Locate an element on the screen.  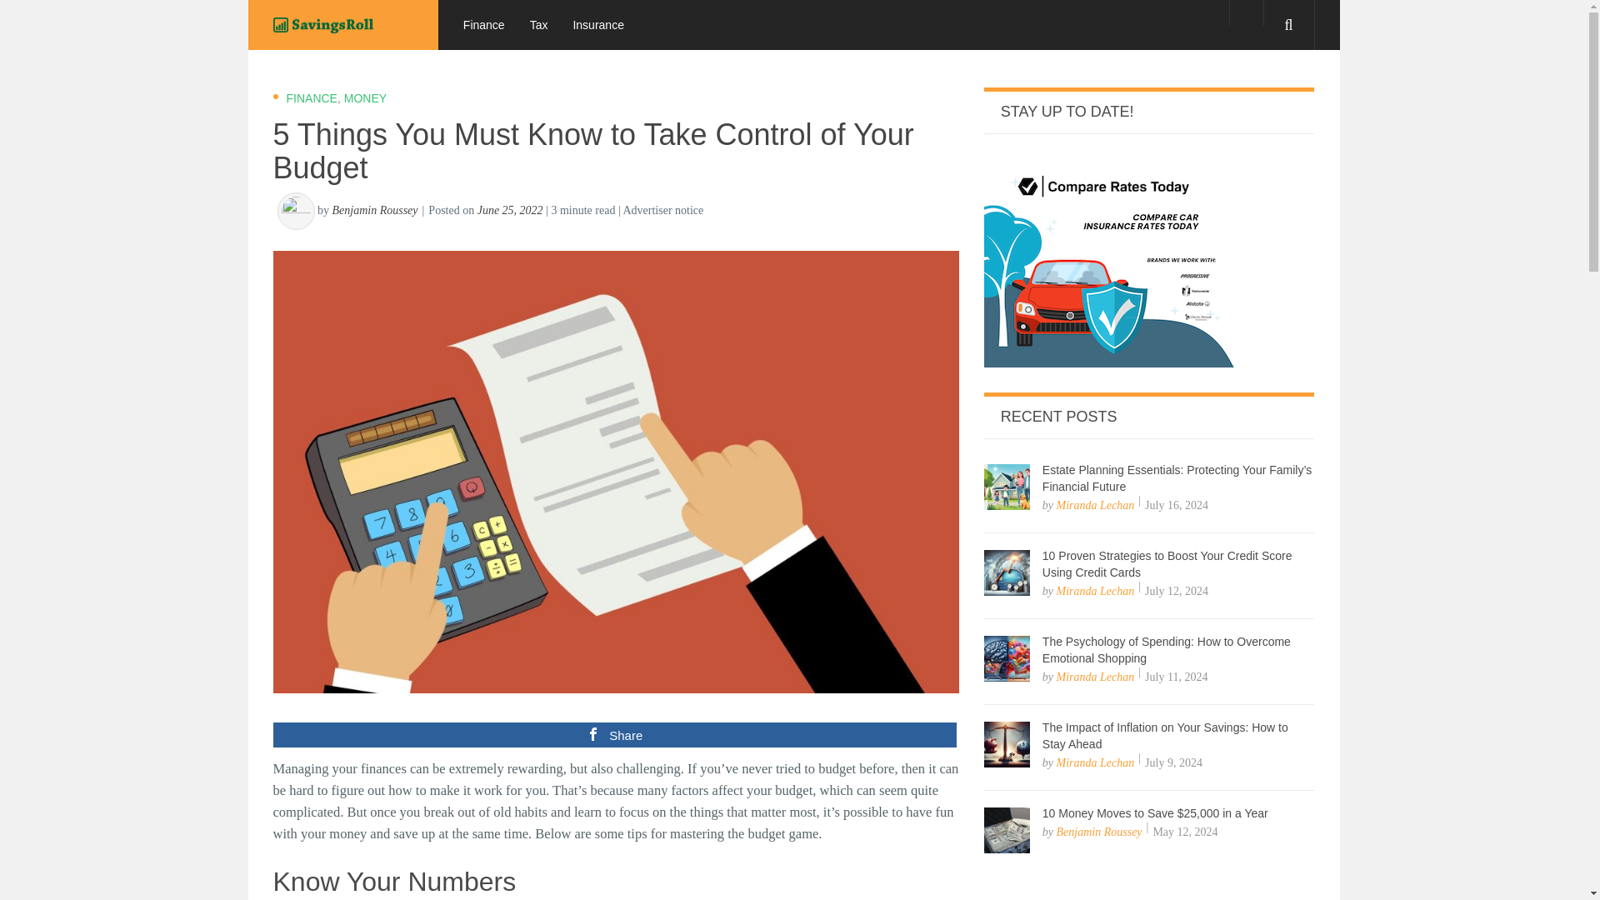
FINANCE is located at coordinates (312, 98).